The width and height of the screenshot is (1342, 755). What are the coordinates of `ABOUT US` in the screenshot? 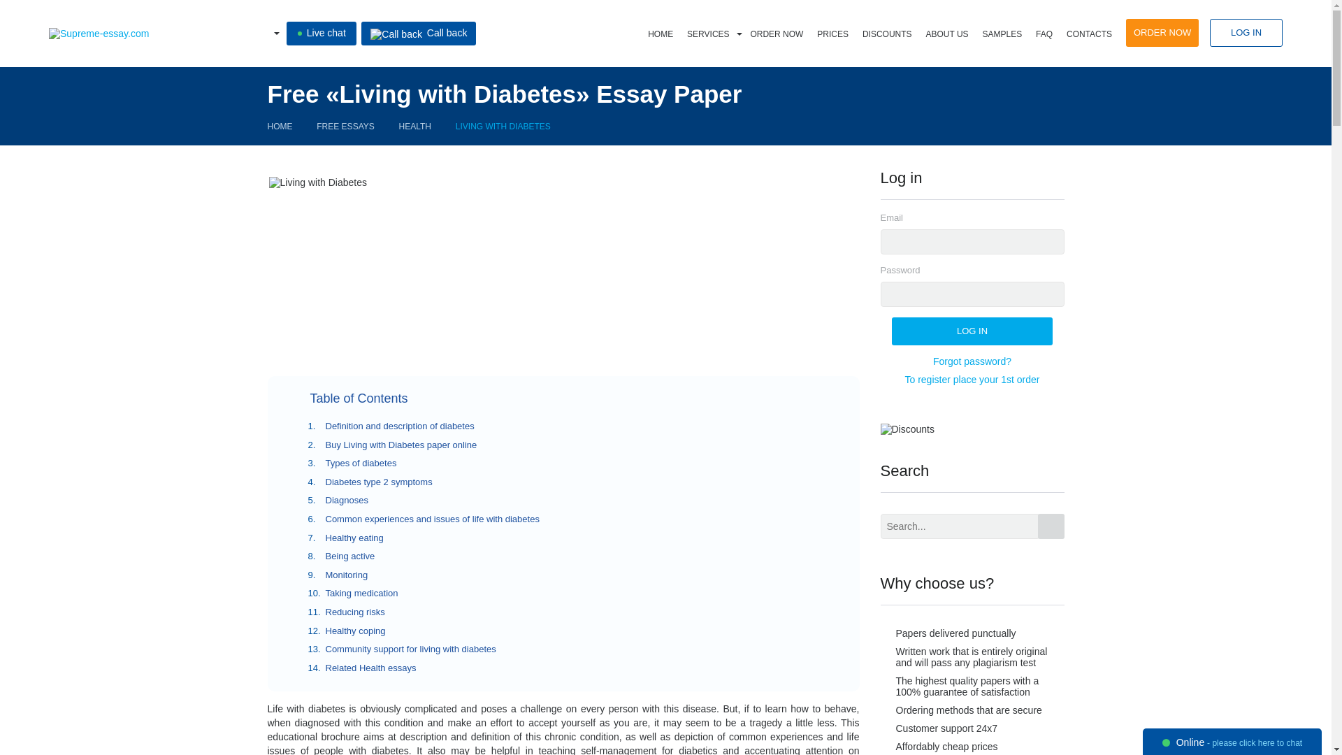 It's located at (946, 34).